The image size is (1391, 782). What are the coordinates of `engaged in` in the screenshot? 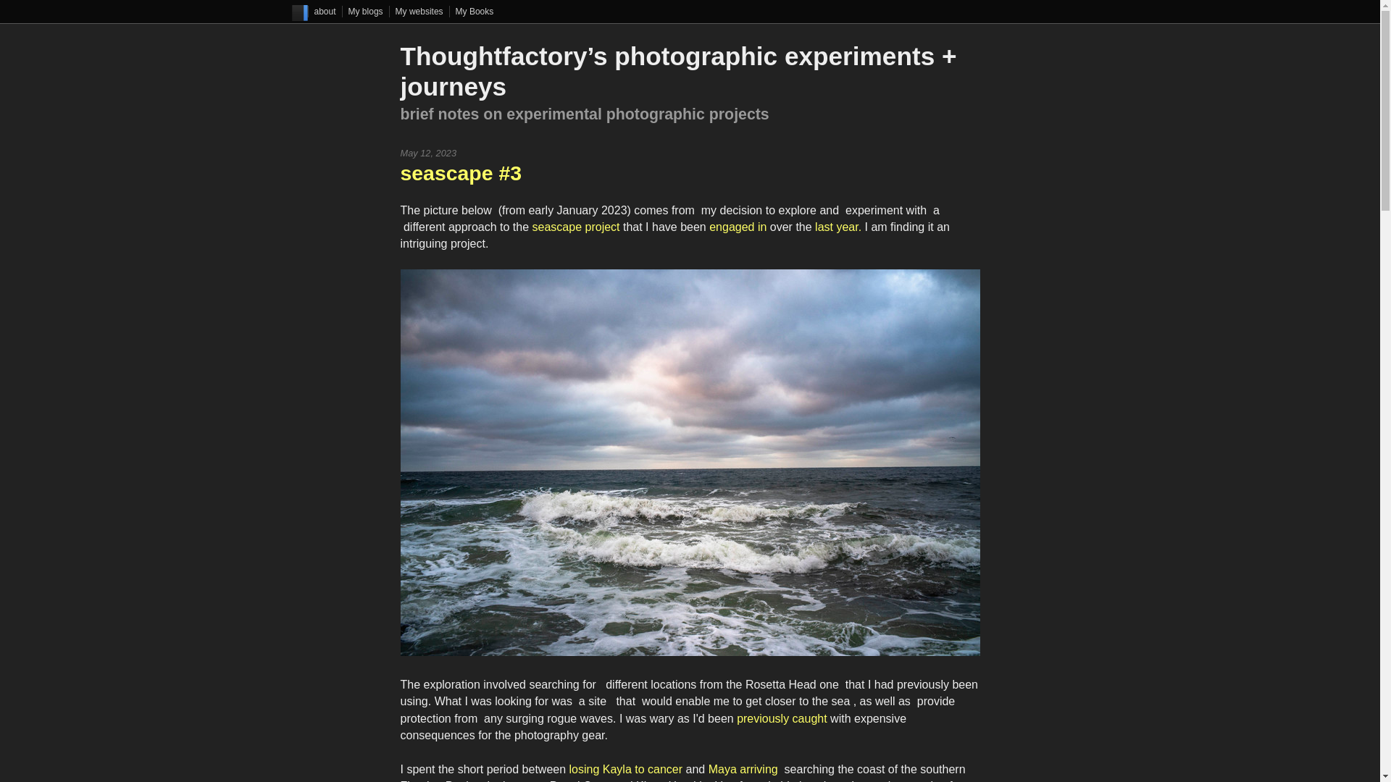 It's located at (738, 226).